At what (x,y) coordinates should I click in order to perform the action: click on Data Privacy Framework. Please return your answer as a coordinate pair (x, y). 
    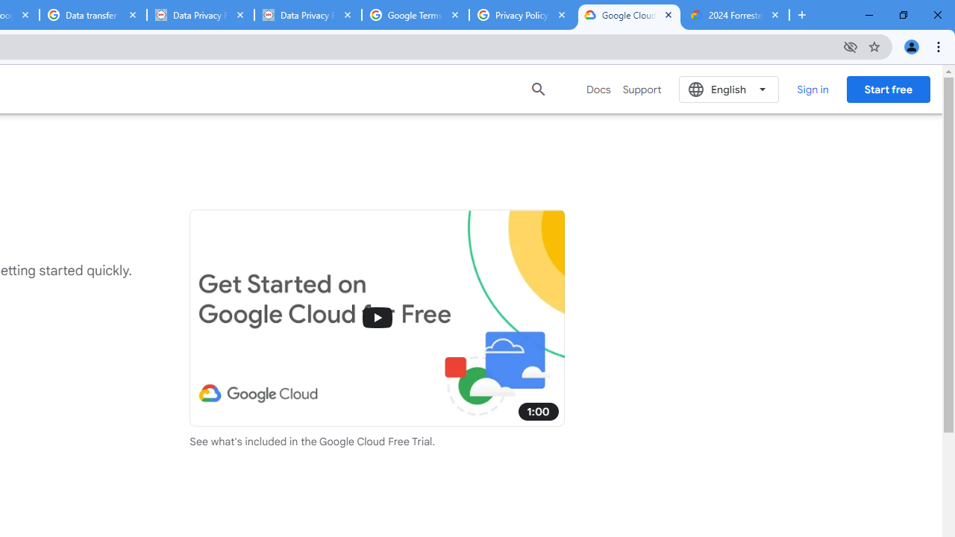
    Looking at the image, I should click on (307, 15).